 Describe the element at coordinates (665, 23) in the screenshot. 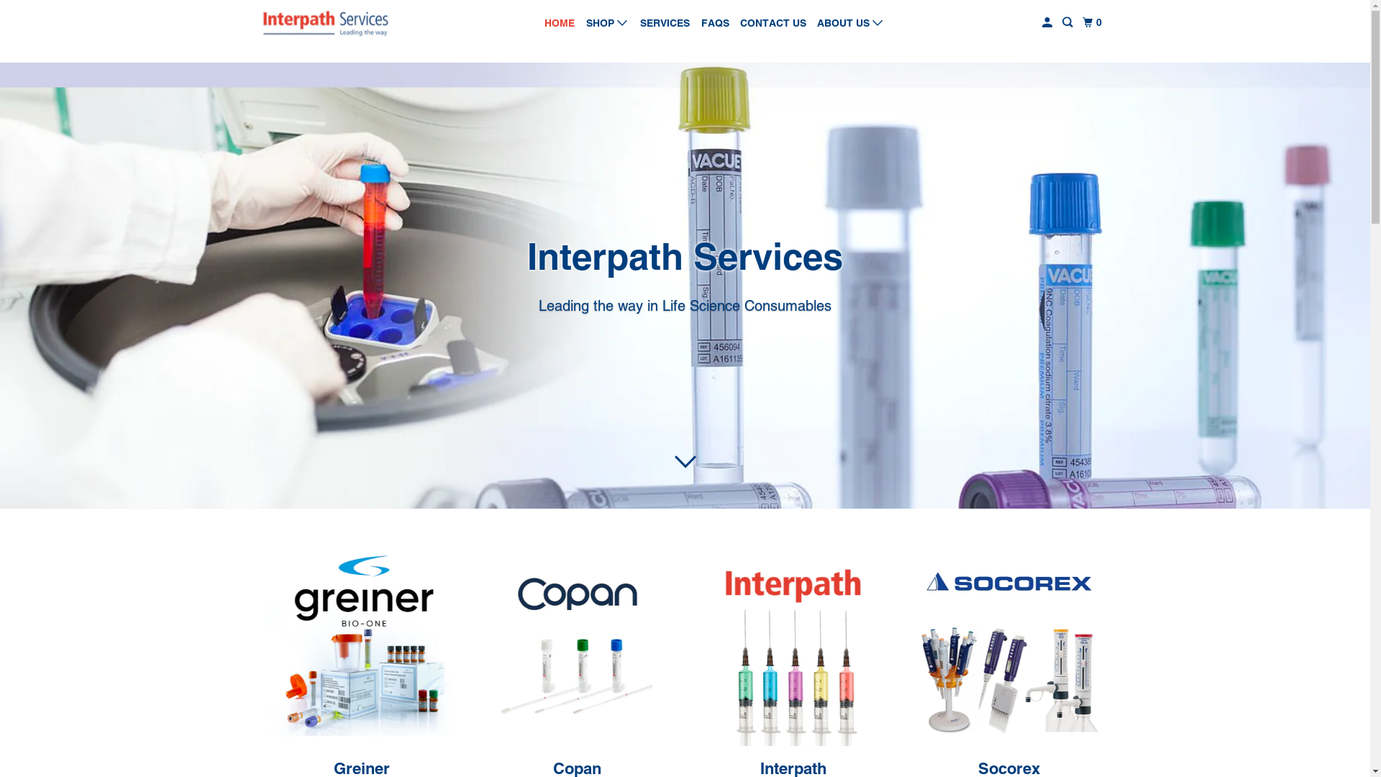

I see `SERVICES` at that location.